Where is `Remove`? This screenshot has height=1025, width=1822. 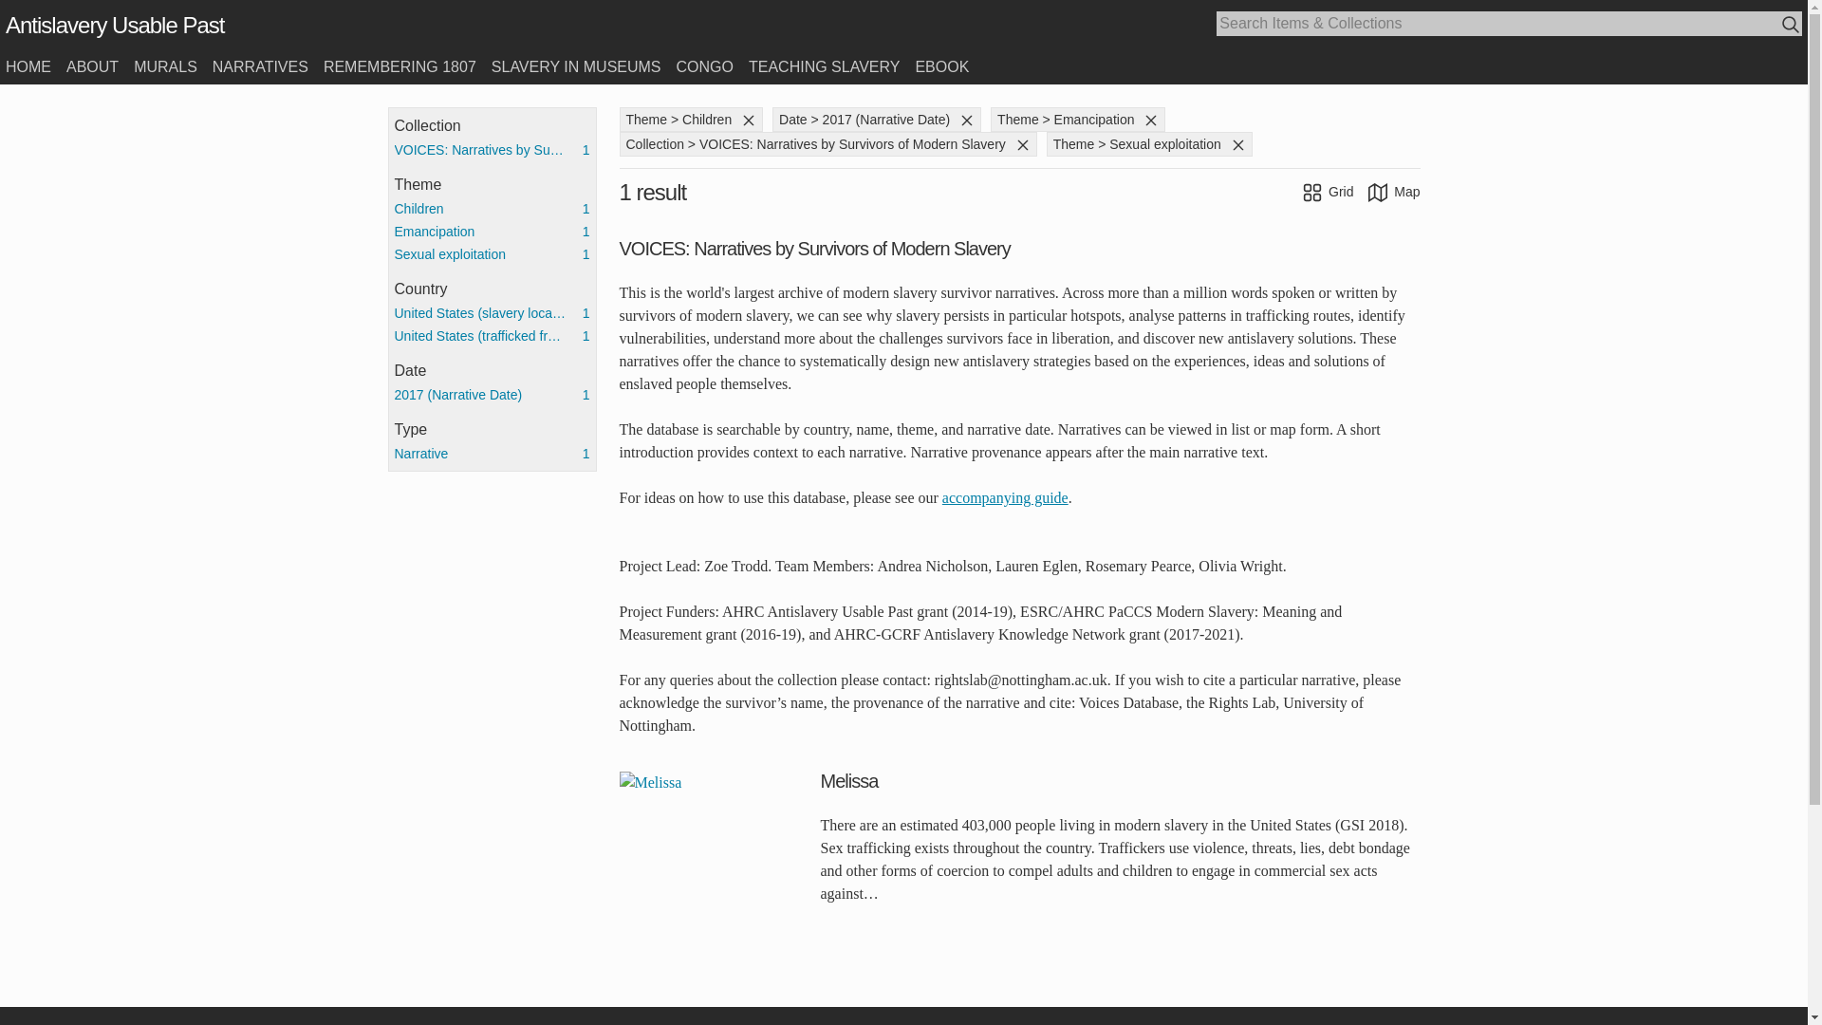
Remove is located at coordinates (746, 119).